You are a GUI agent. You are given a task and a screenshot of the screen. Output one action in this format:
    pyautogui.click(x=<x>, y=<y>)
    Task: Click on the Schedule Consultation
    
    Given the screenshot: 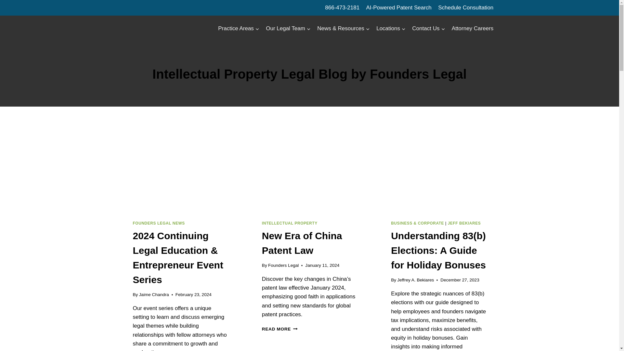 What is the action you would take?
    pyautogui.click(x=466, y=8)
    